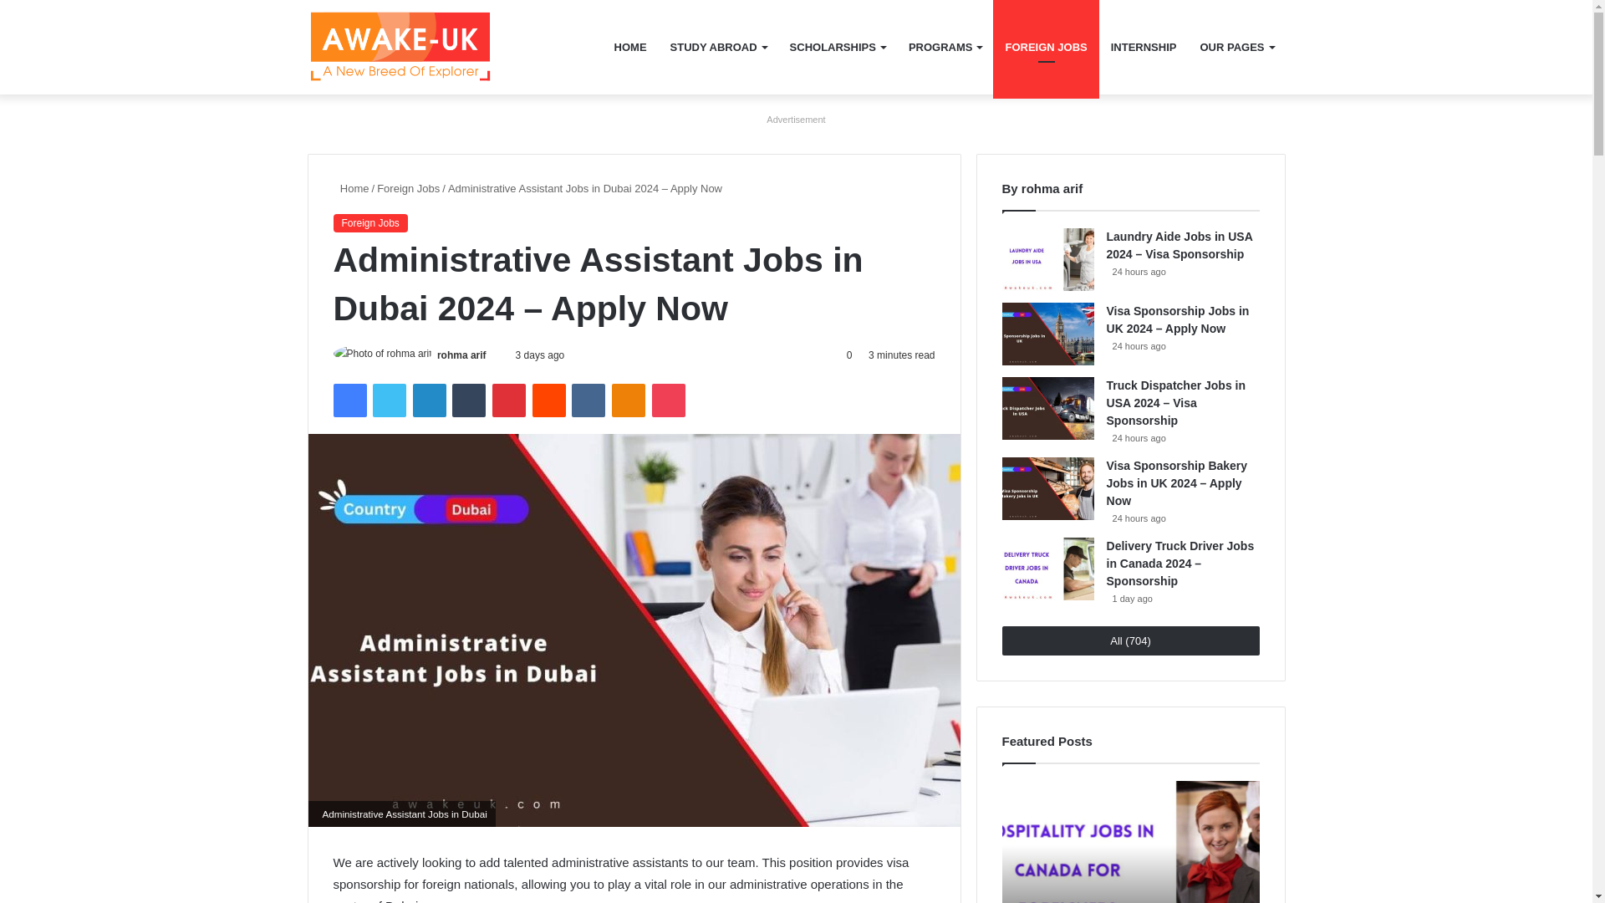  I want to click on Pinterest, so click(509, 400).